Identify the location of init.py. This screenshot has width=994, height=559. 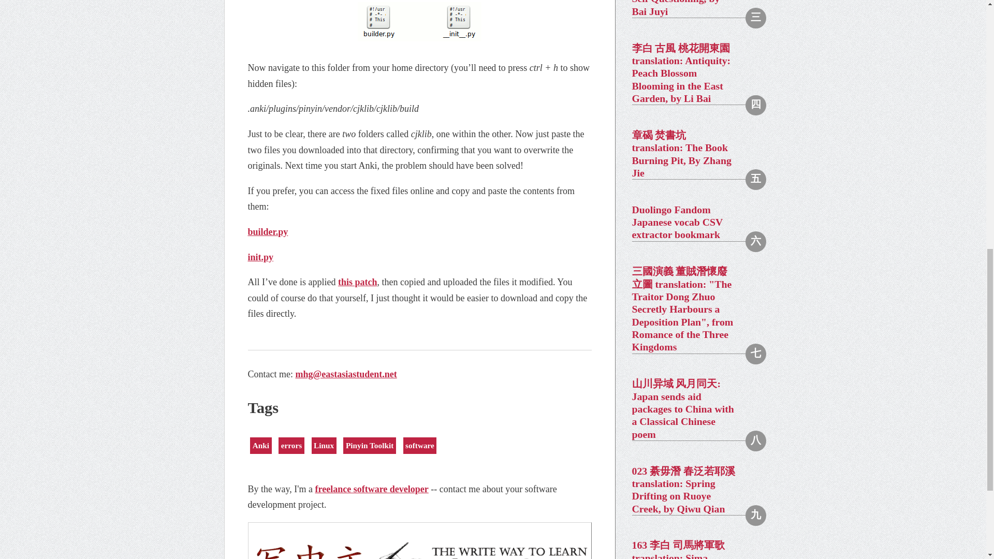
(260, 257).